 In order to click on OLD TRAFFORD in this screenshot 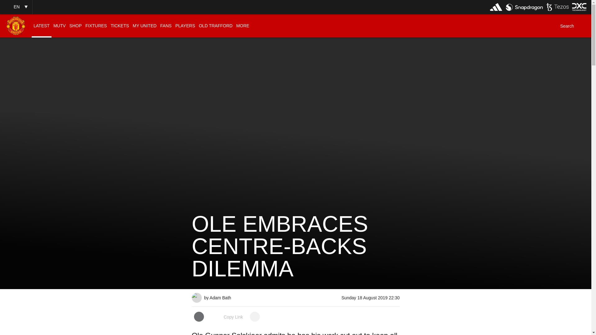, I will do `click(215, 26)`.